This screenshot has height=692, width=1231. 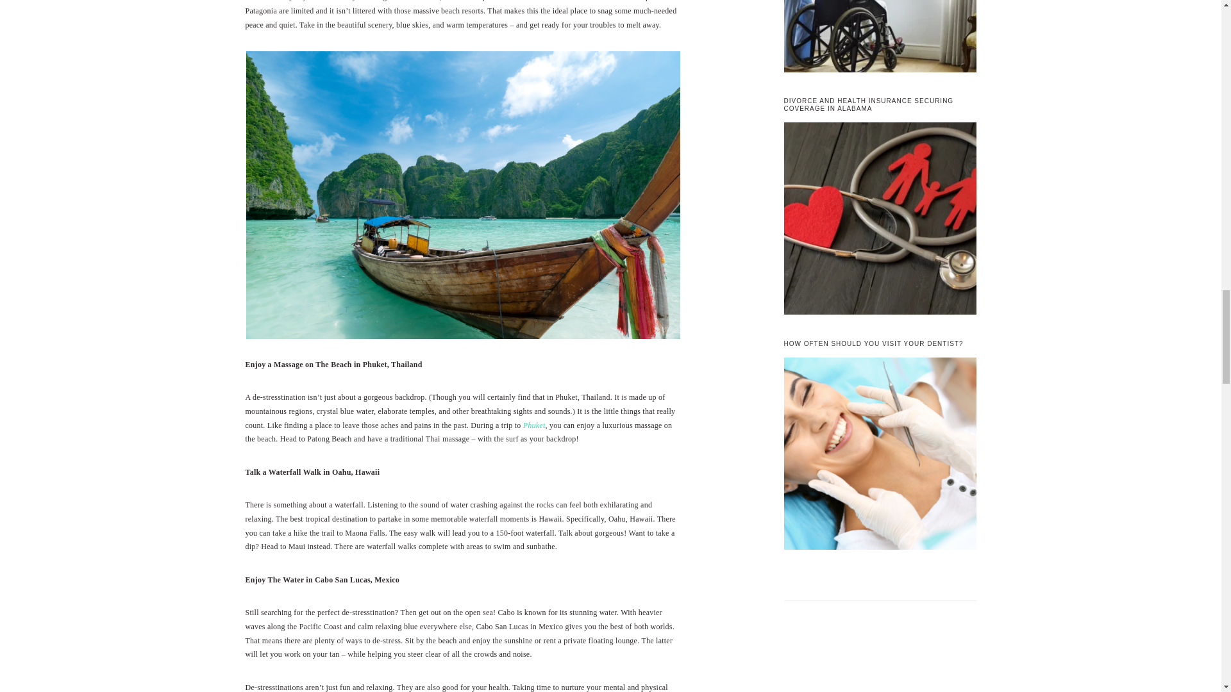 What do you see at coordinates (880, 38) in the screenshot?
I see `3 Factors to Consider When Choosing a Home Care Provider` at bounding box center [880, 38].